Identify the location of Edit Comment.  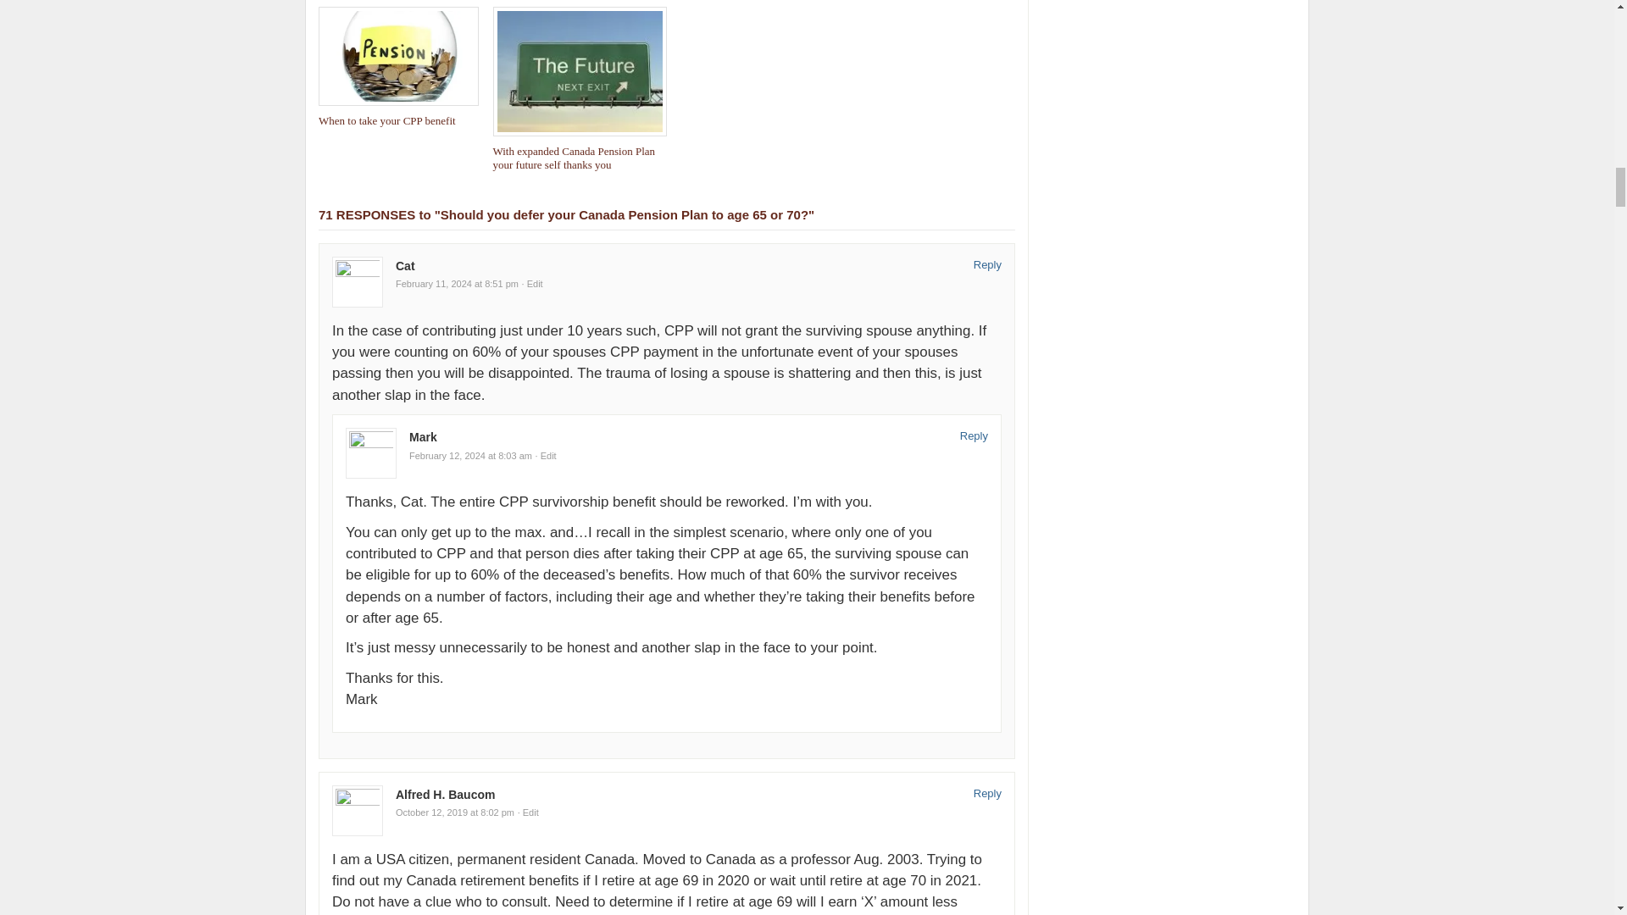
(546, 456).